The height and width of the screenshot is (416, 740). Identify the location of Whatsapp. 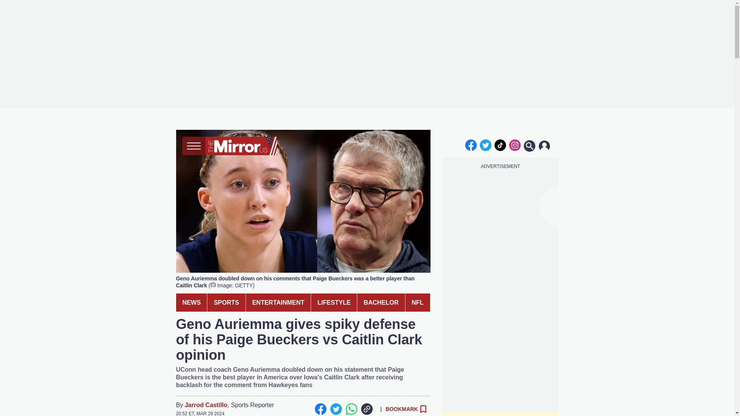
(351, 409).